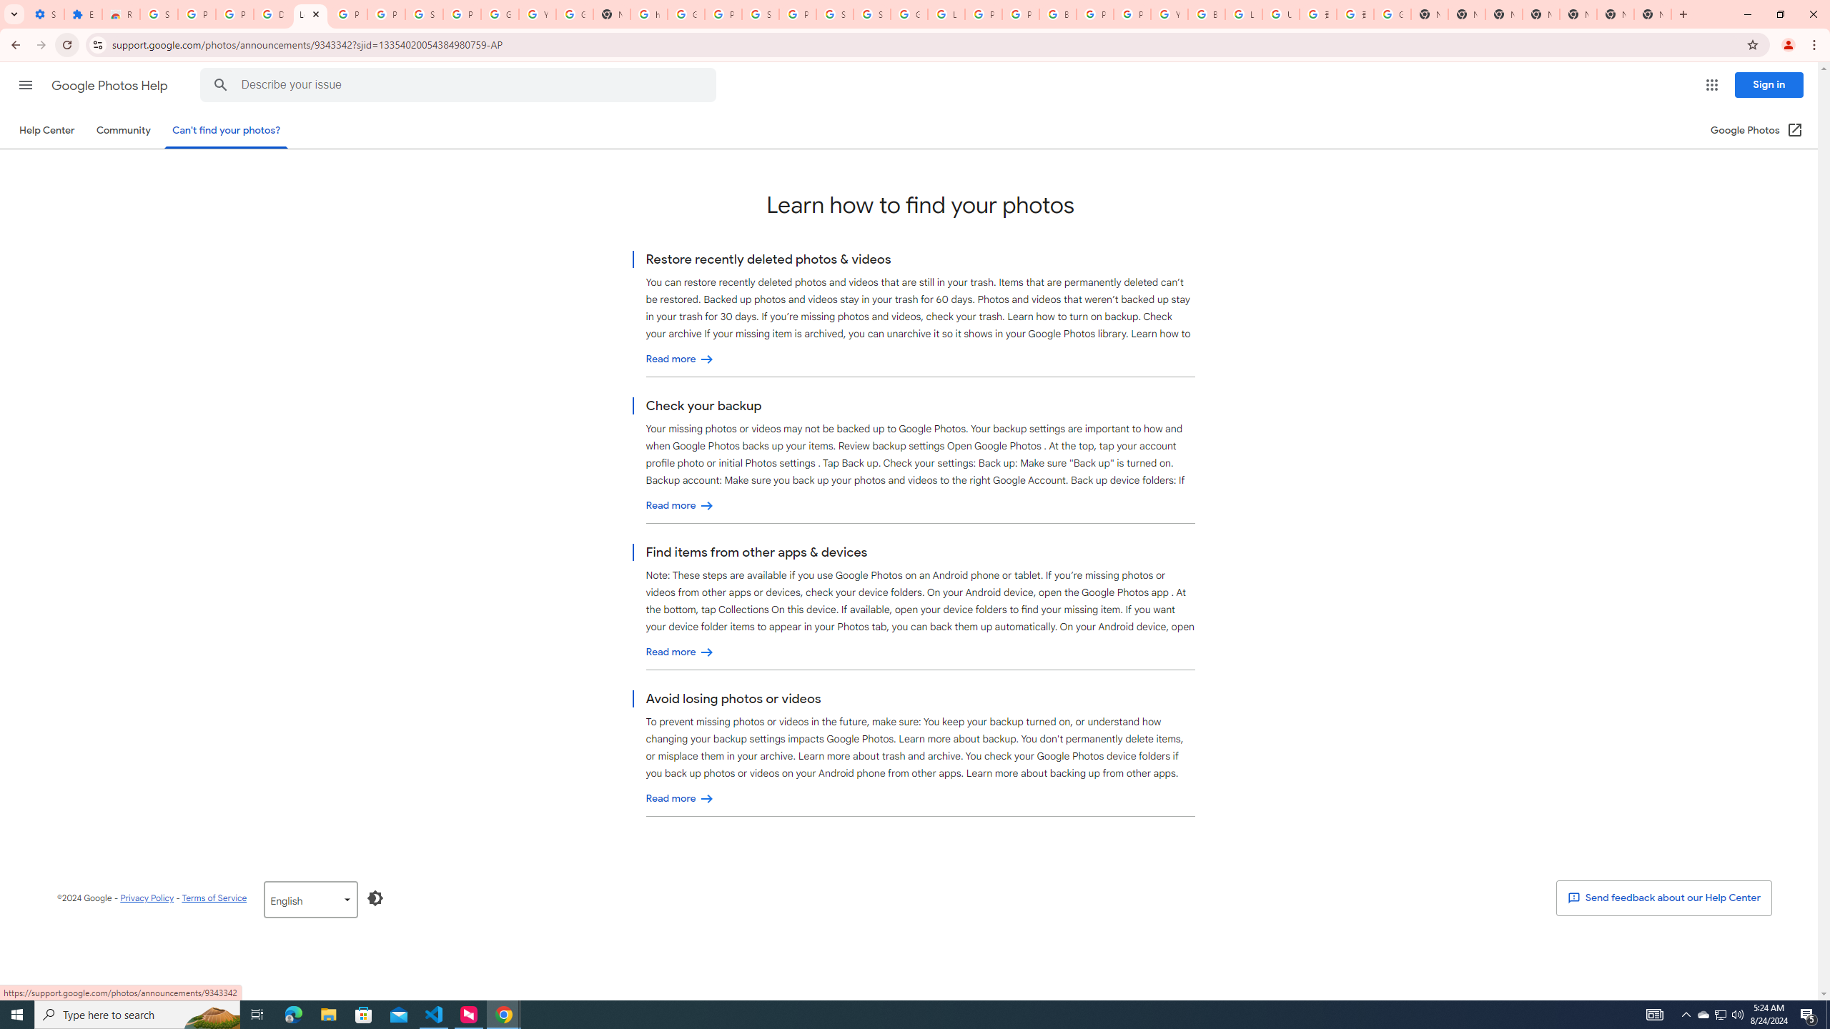 Image resolution: width=1830 pixels, height=1029 pixels. Describe the element at coordinates (499, 14) in the screenshot. I see `Google Account` at that location.